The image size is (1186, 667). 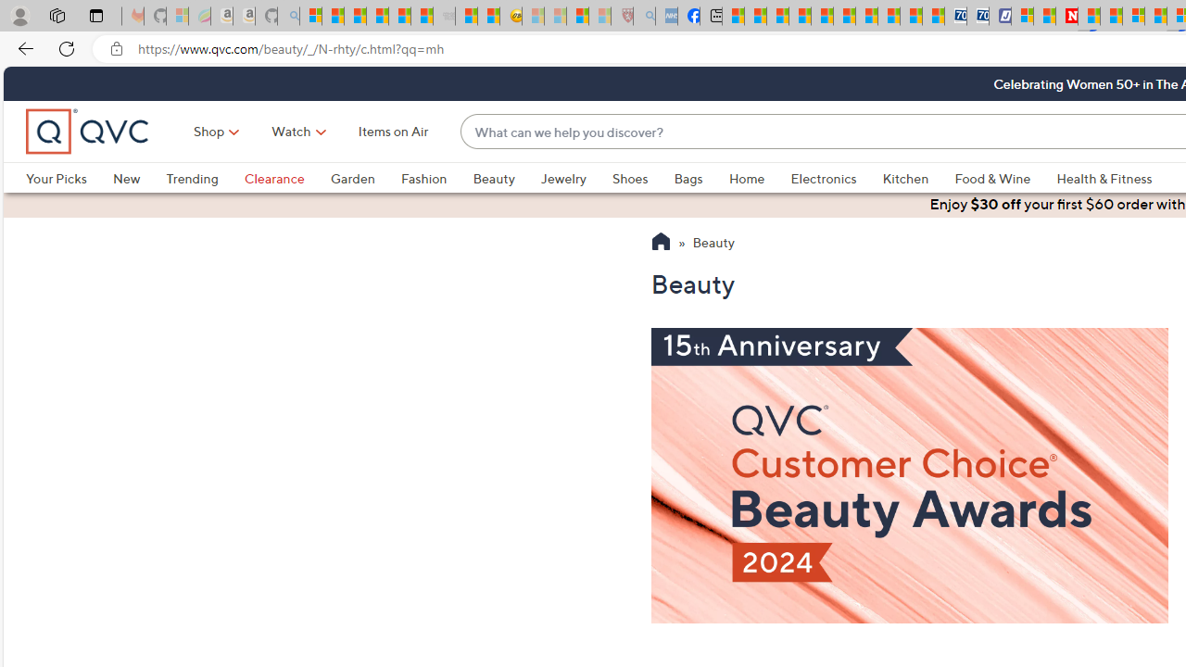 I want to click on World - MSN, so click(x=778, y=17).